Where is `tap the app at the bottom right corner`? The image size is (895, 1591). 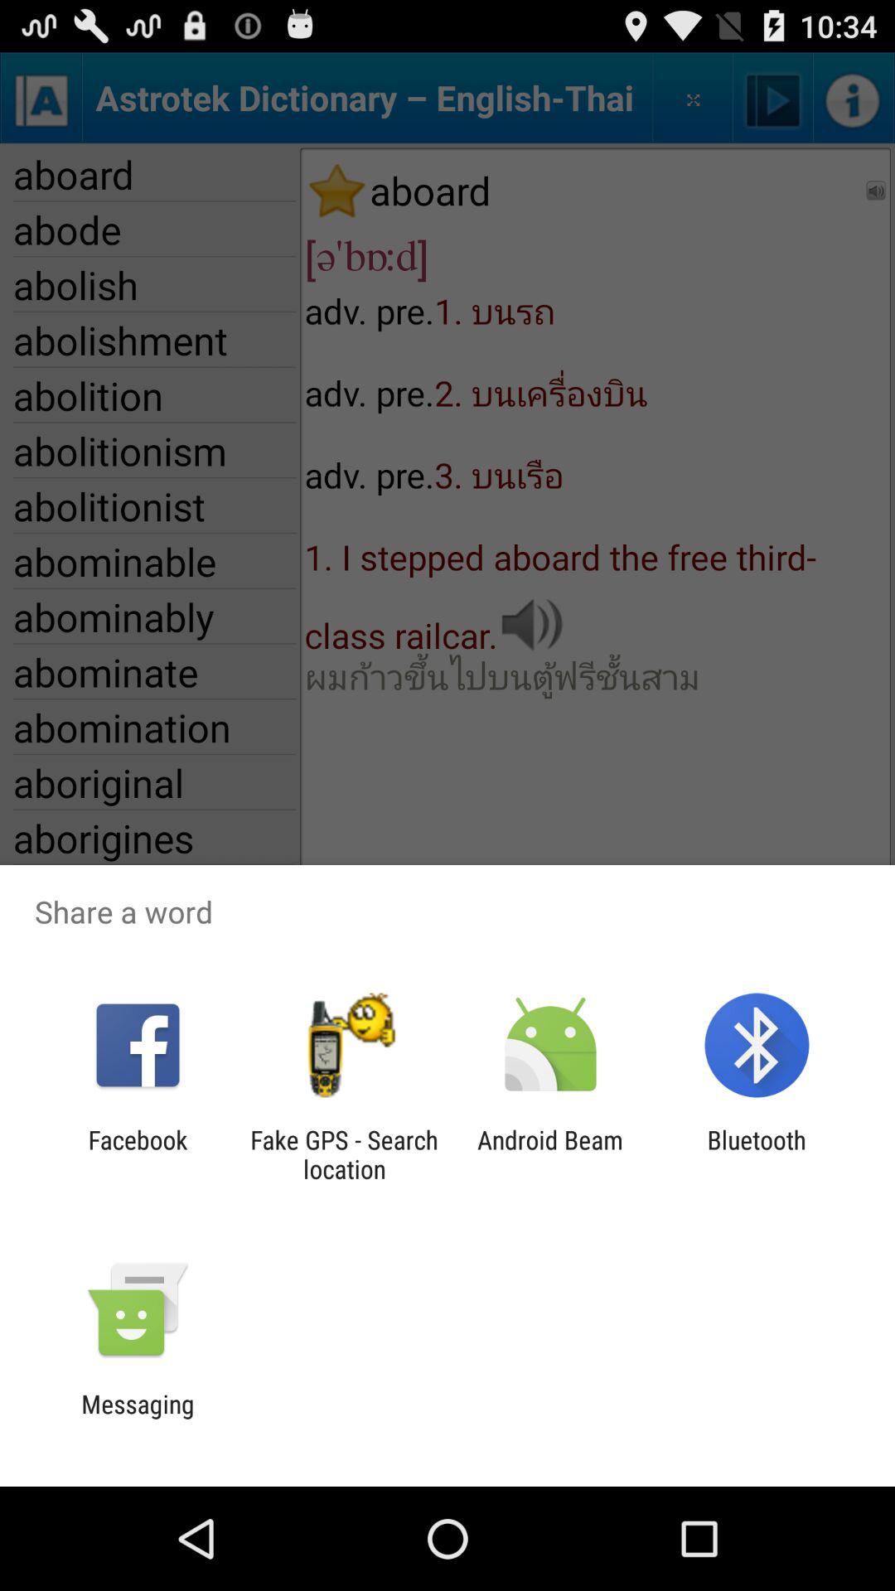 tap the app at the bottom right corner is located at coordinates (756, 1154).